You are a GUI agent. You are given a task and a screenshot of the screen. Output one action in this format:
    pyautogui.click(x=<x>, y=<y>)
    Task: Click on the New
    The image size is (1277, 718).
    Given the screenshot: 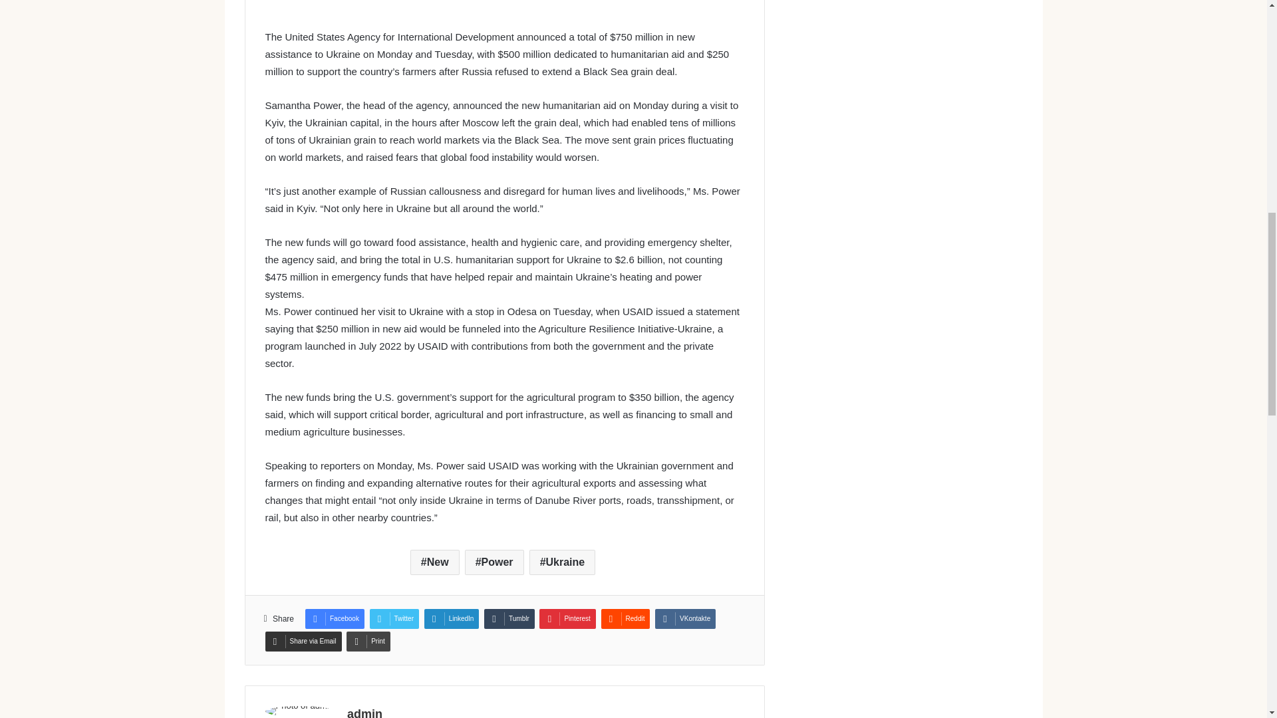 What is the action you would take?
    pyautogui.click(x=435, y=562)
    